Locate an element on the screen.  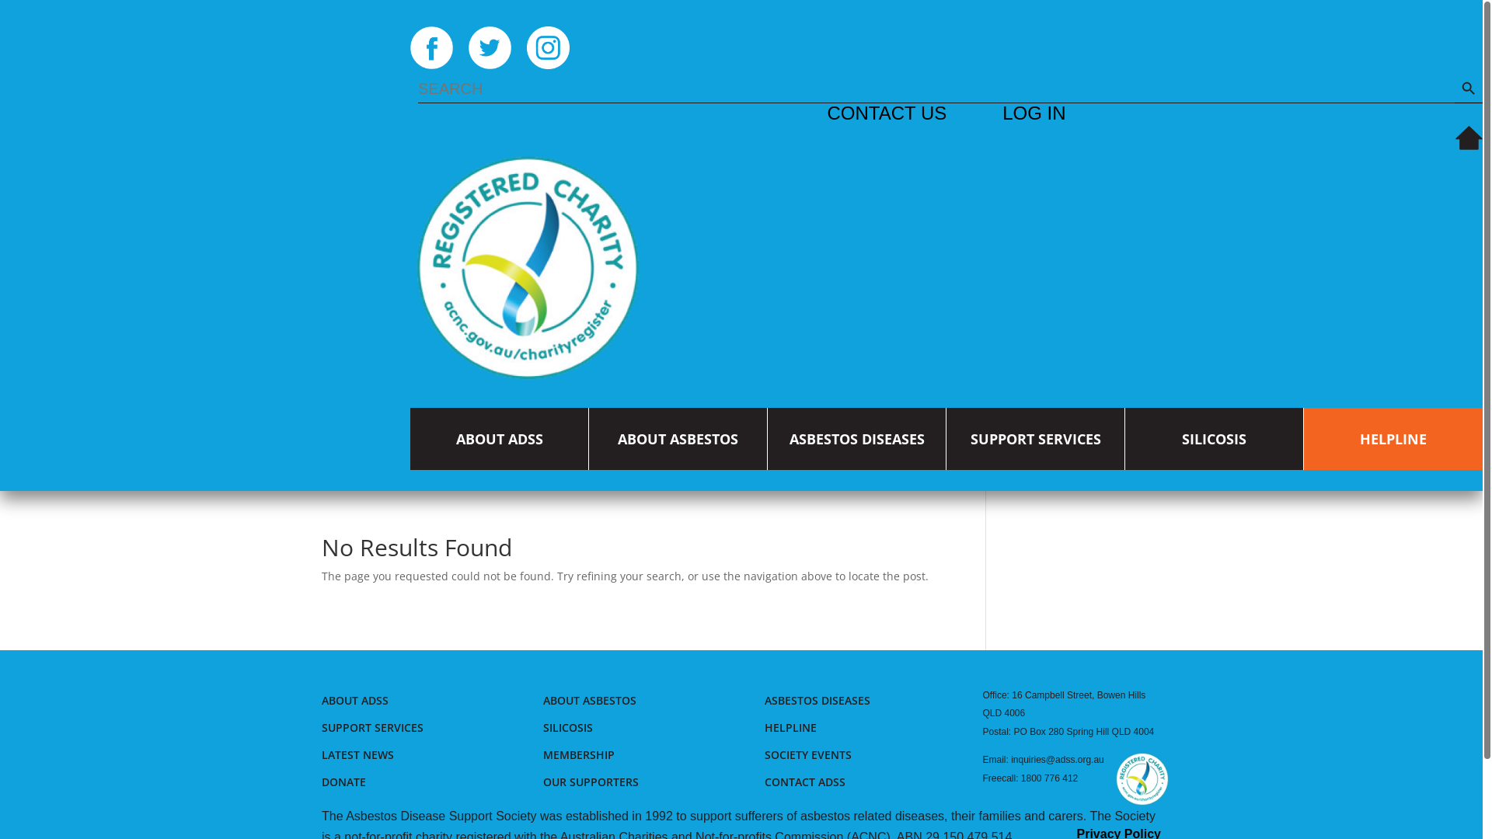
OUR SUPPORTERS is located at coordinates (591, 782).